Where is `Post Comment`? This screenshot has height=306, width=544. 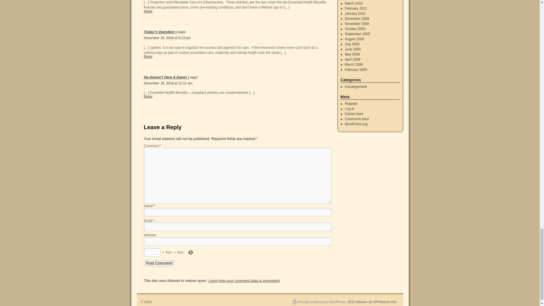 Post Comment is located at coordinates (159, 263).